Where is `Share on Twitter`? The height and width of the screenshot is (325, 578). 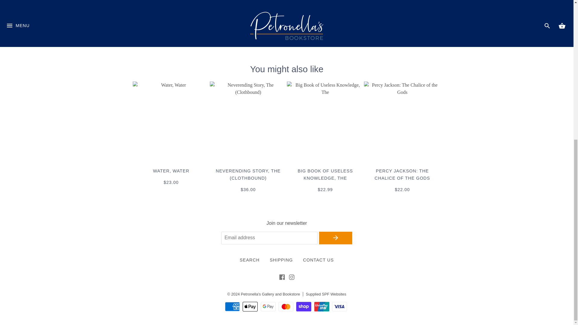
Share on Twitter is located at coordinates (320, 38).